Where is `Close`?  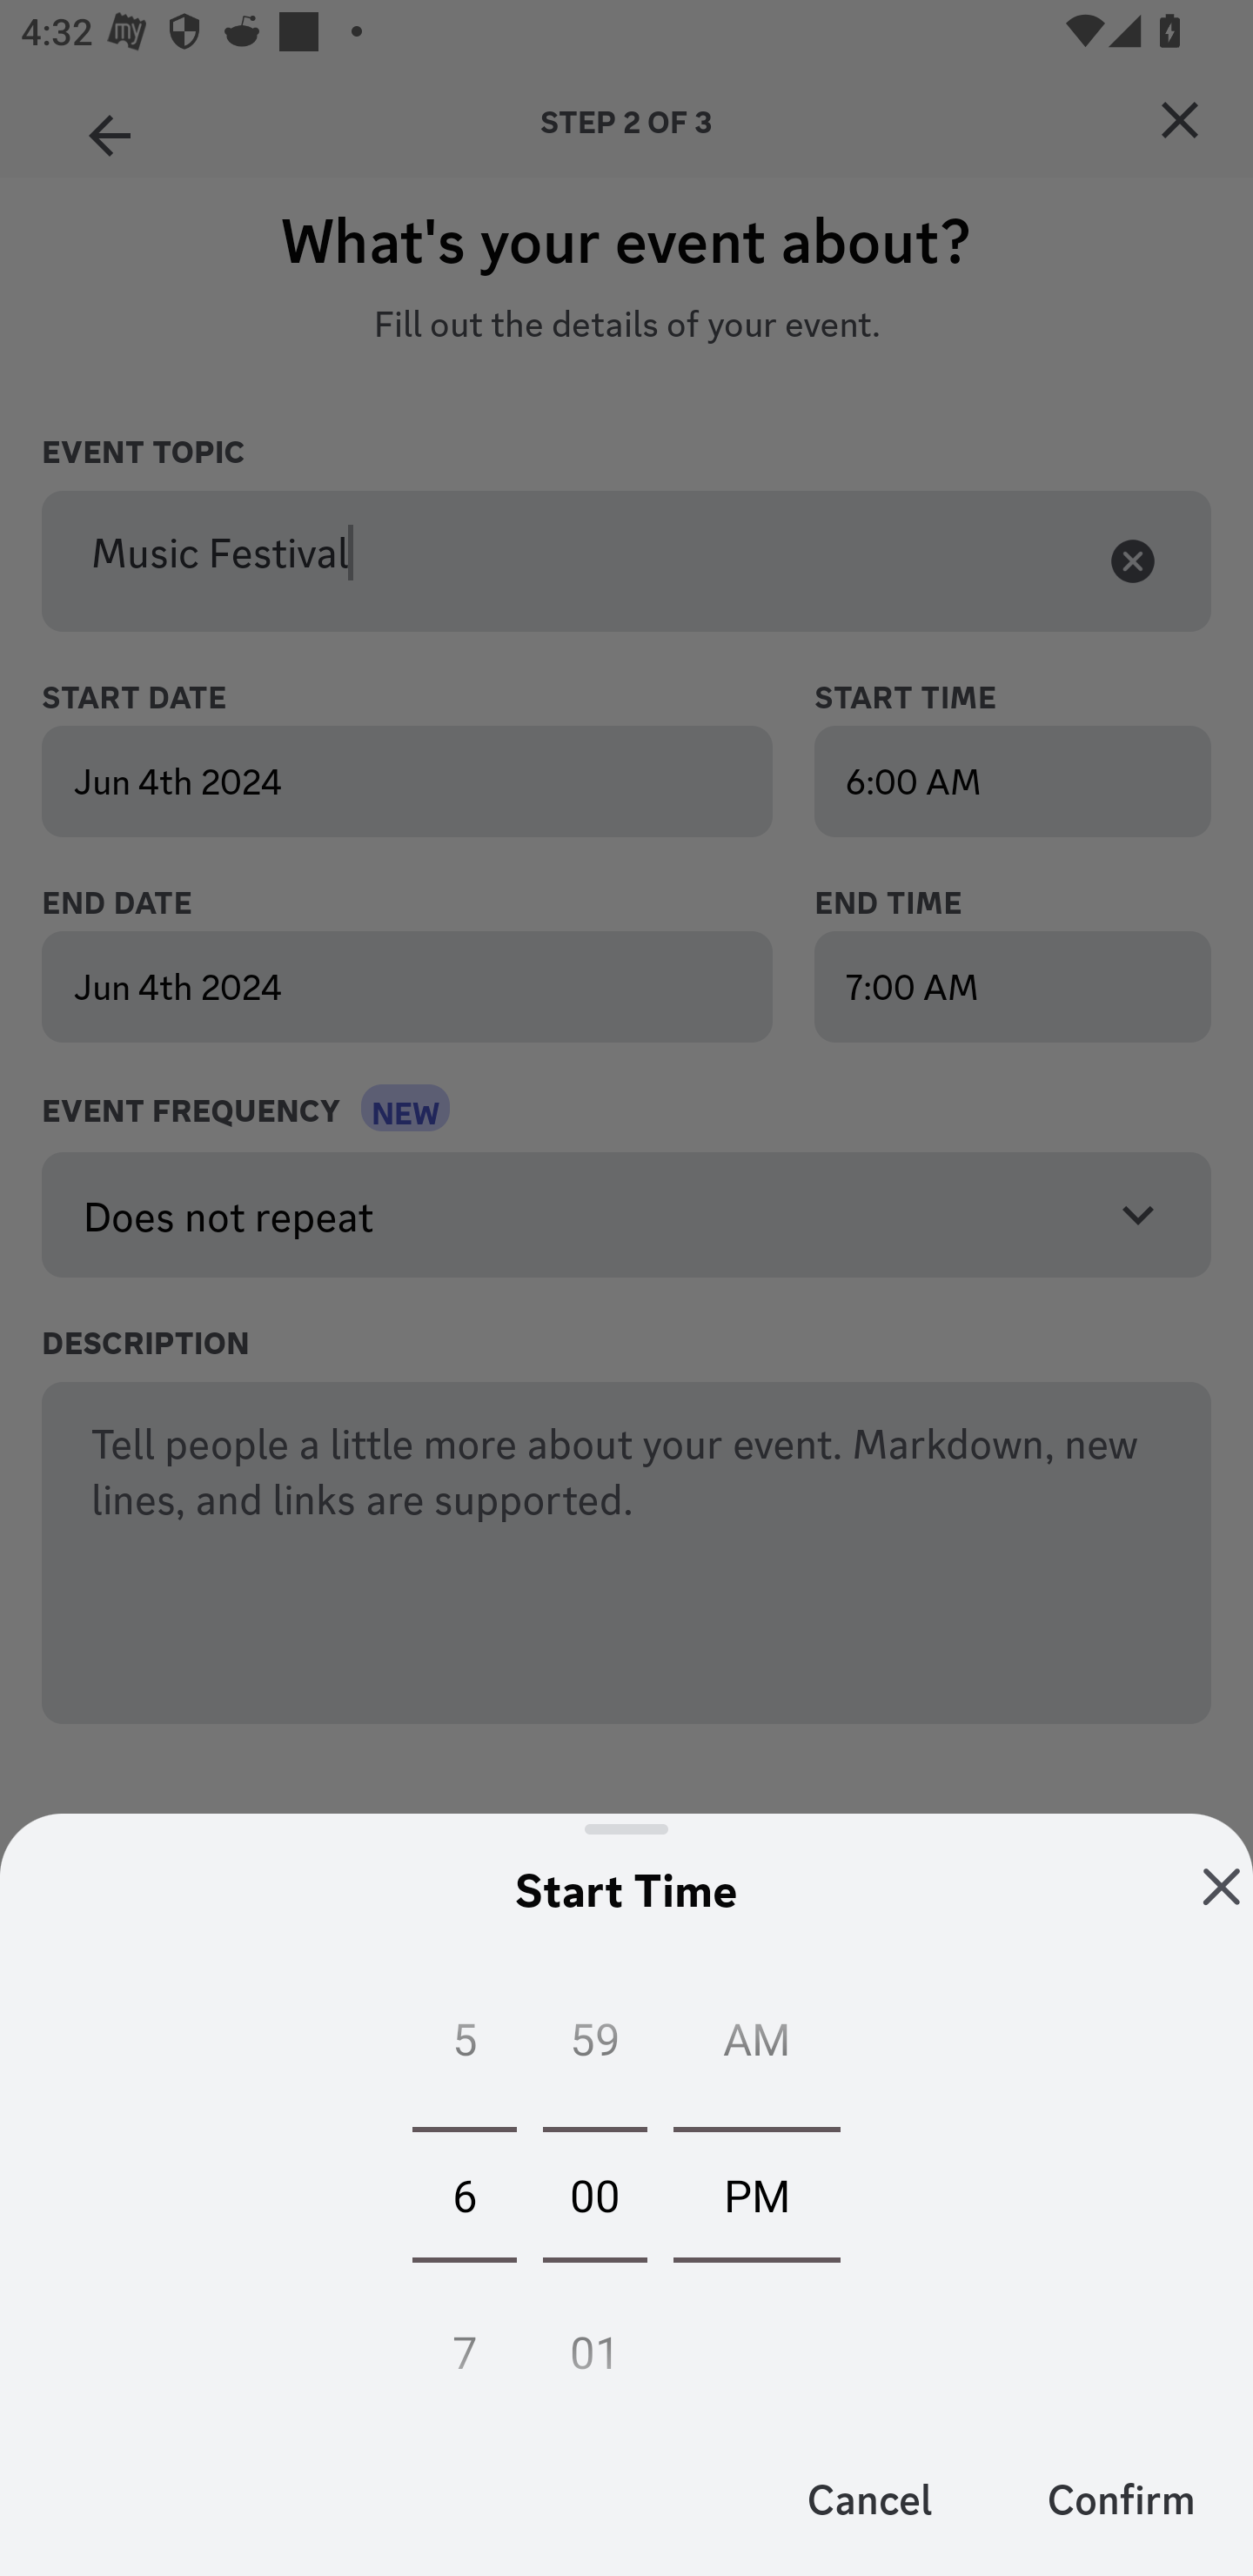 Close is located at coordinates (1222, 1887).